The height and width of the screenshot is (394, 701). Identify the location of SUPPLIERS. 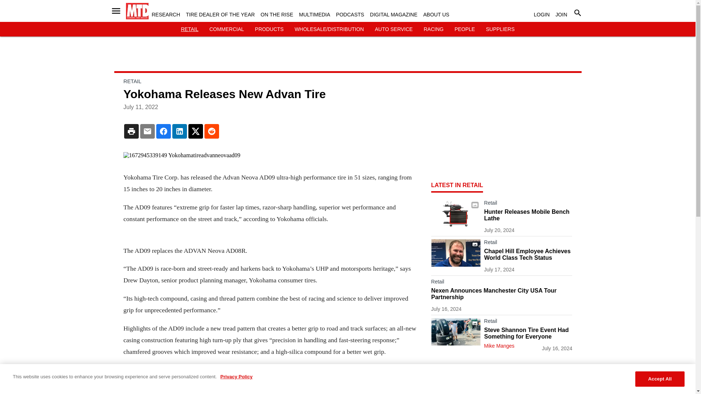
(500, 29).